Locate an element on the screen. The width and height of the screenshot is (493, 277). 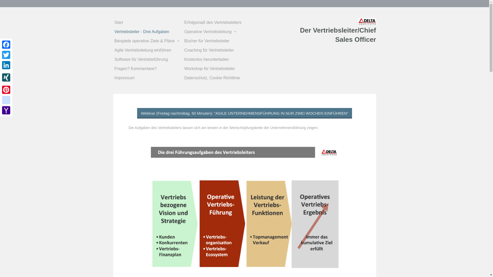
Vertriebsleiter - Drei Aufgaben is located at coordinates (149, 32).